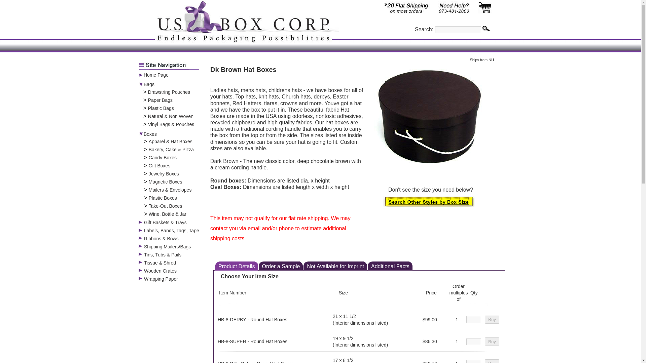 The image size is (646, 363). I want to click on Product Details, so click(237, 266).